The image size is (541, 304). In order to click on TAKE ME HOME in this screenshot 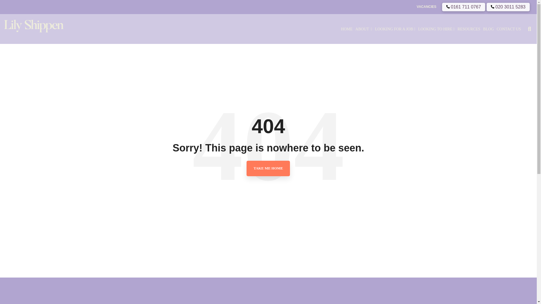, I will do `click(268, 168)`.